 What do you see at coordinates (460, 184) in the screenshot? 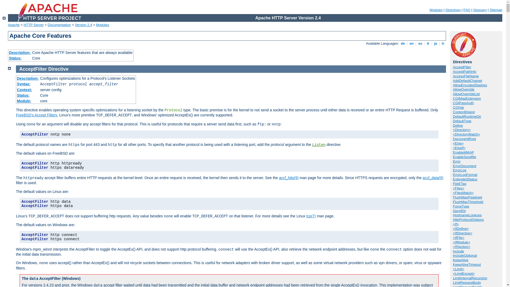
I see `FileETag` at bounding box center [460, 184].